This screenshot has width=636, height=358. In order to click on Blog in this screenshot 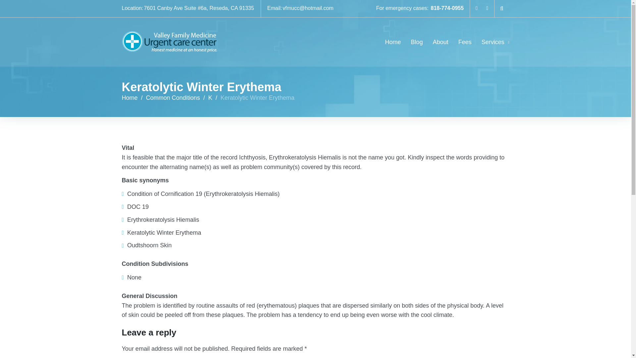, I will do `click(417, 42)`.